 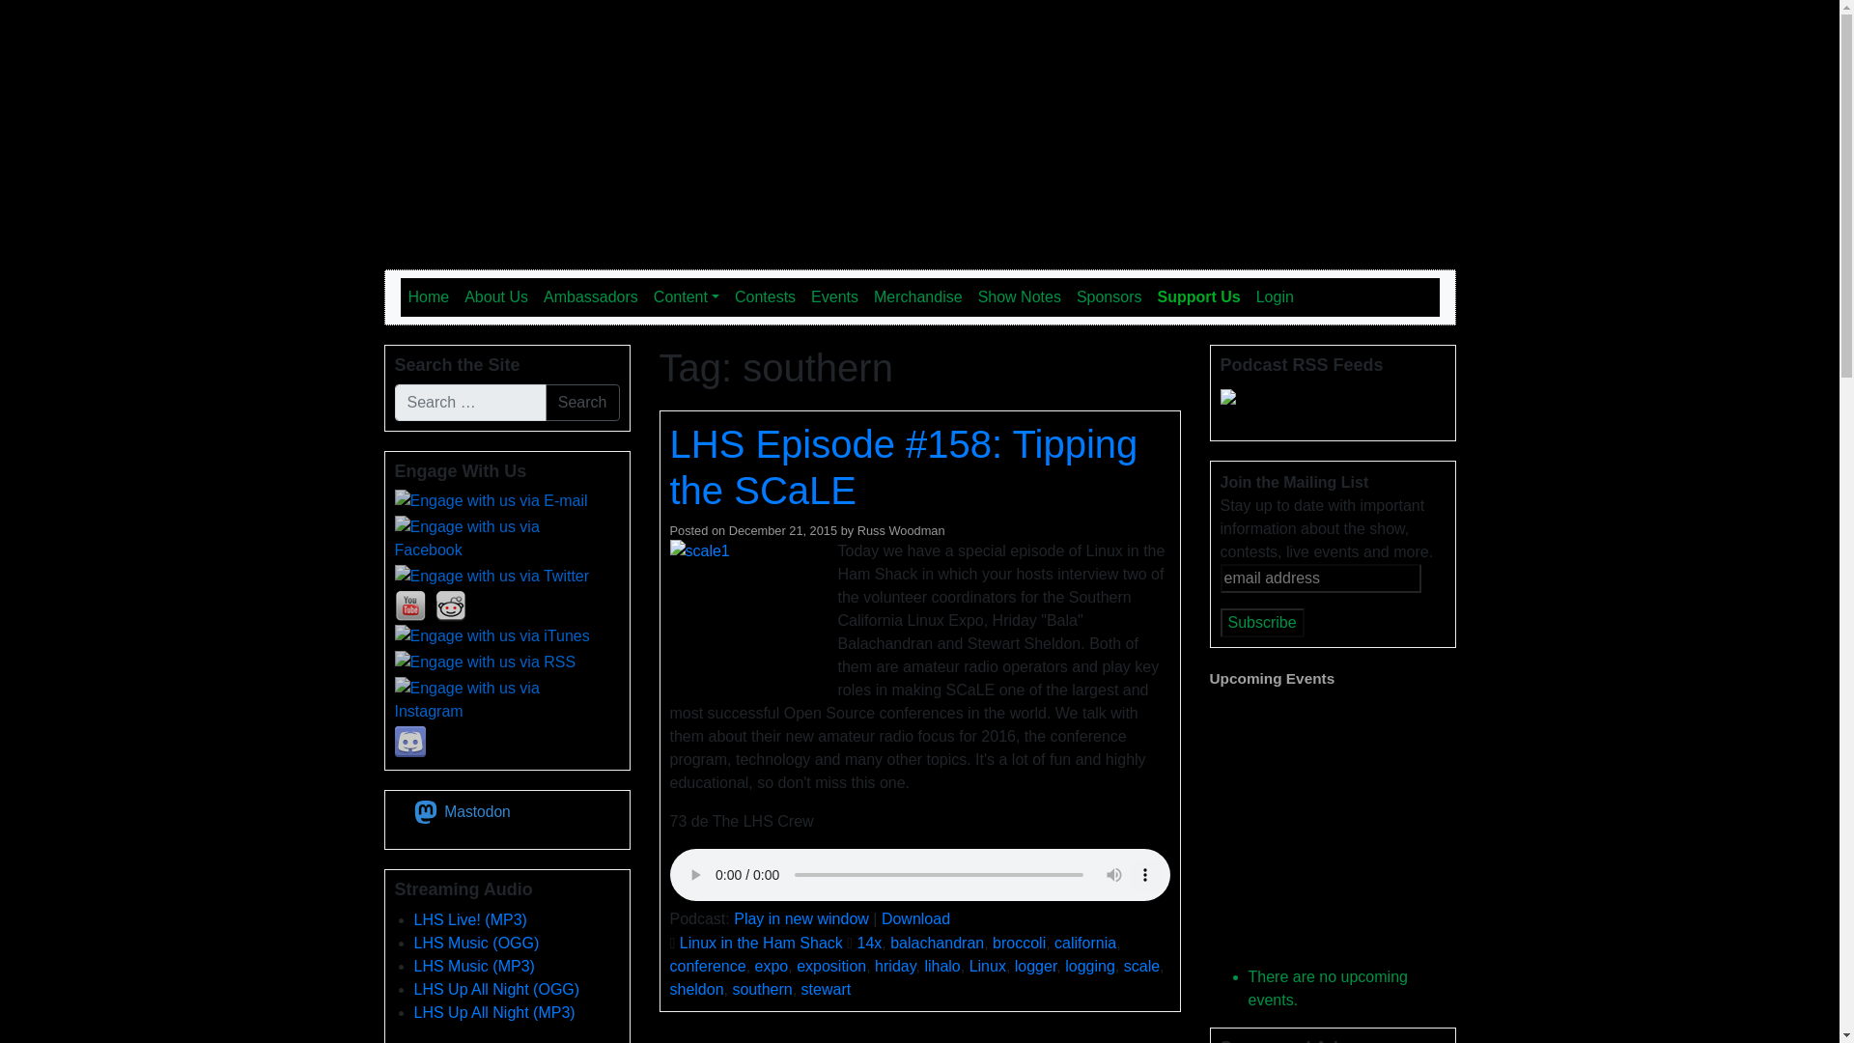 I want to click on About Us, so click(x=495, y=297).